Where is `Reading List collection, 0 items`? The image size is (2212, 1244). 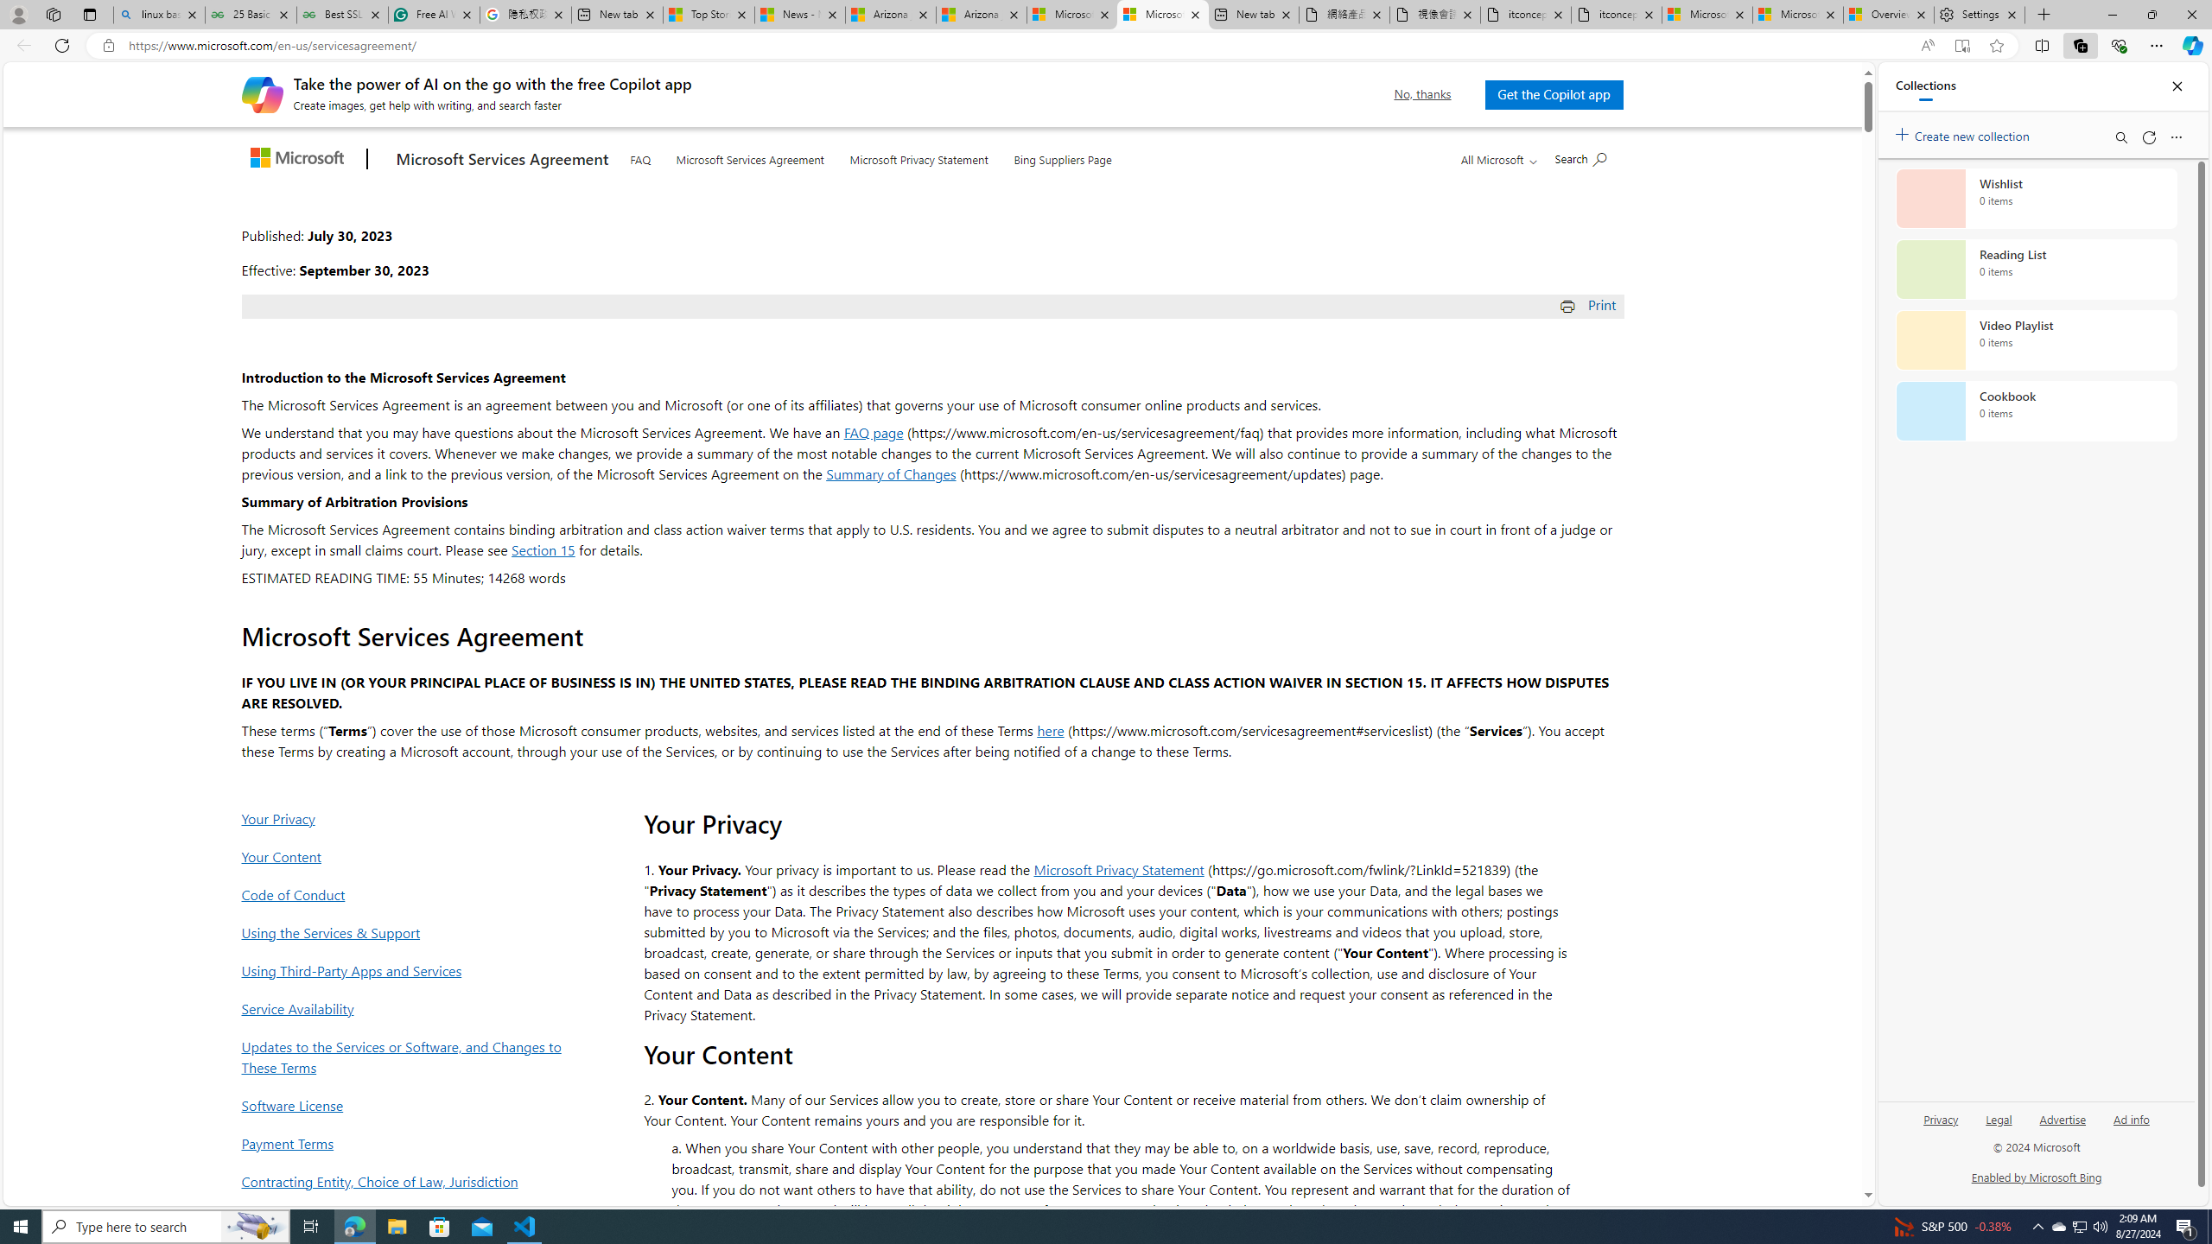 Reading List collection, 0 items is located at coordinates (2036, 270).